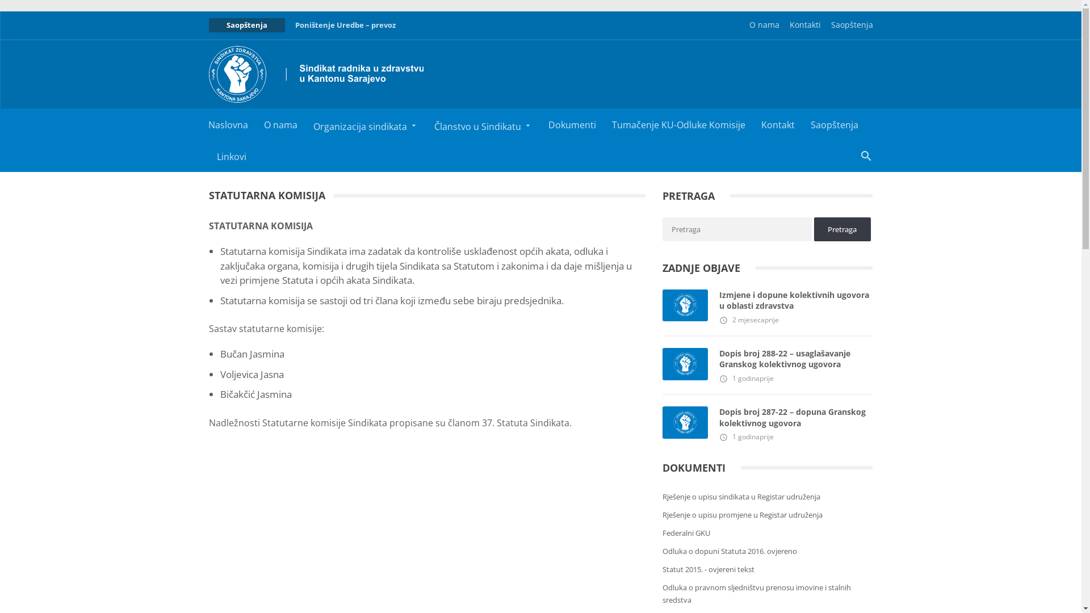 Image resolution: width=1090 pixels, height=613 pixels. Describe the element at coordinates (686, 533) in the screenshot. I see `Federalni GKU` at that location.